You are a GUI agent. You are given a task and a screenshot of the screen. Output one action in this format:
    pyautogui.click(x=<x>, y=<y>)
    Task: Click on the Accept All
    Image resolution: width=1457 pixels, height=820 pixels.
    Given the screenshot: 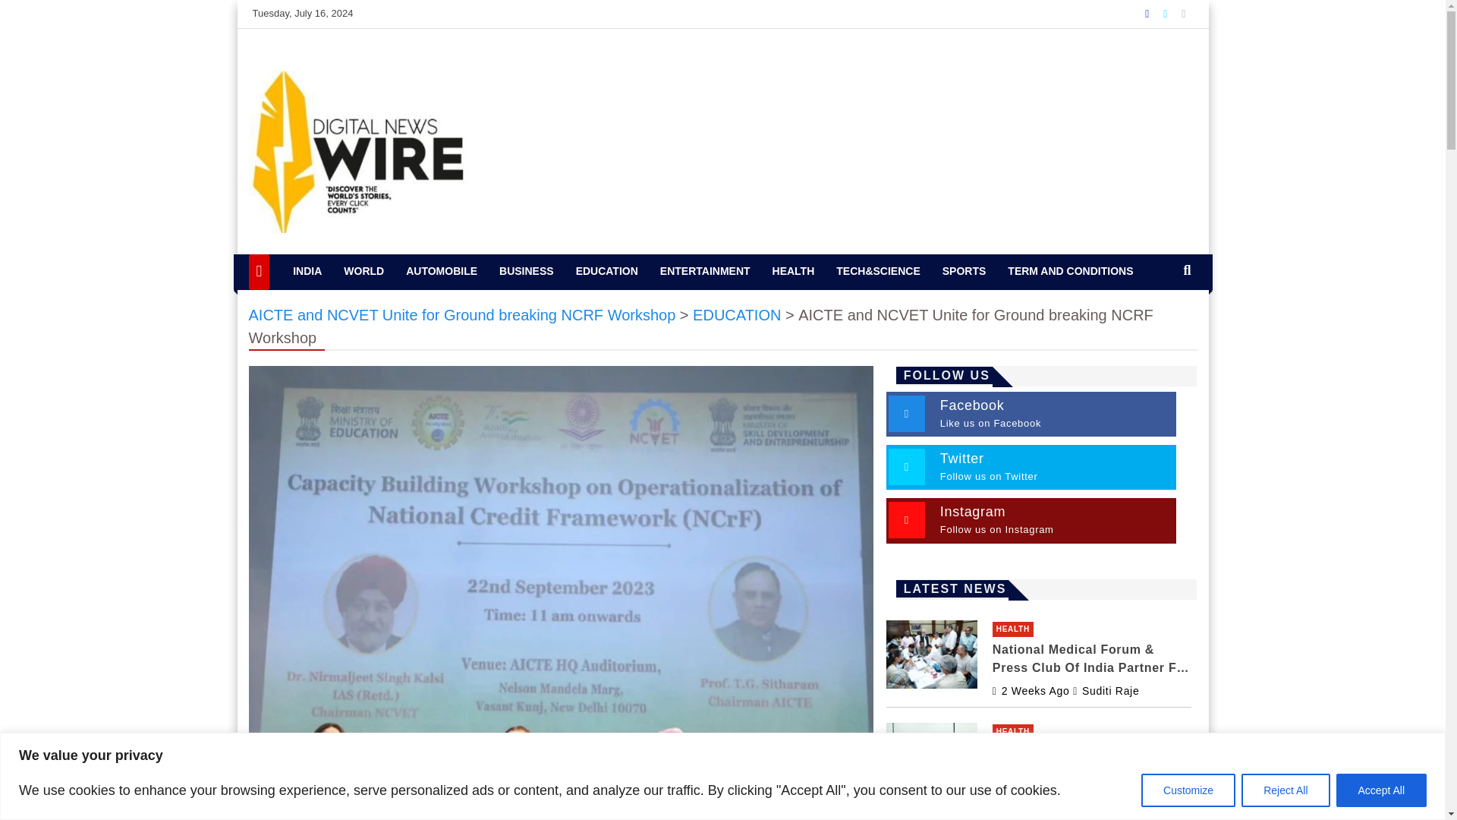 What is the action you would take?
    pyautogui.click(x=1381, y=790)
    